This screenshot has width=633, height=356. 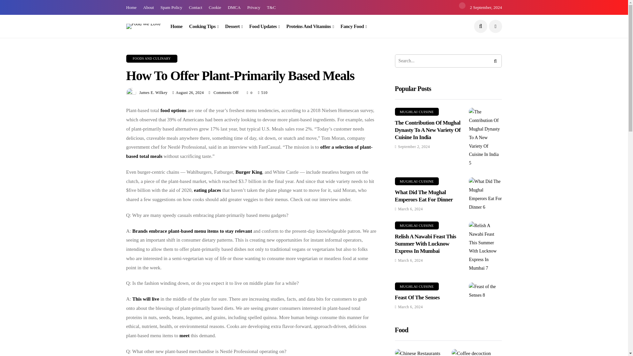 I want to click on Food Updates, so click(x=264, y=26).